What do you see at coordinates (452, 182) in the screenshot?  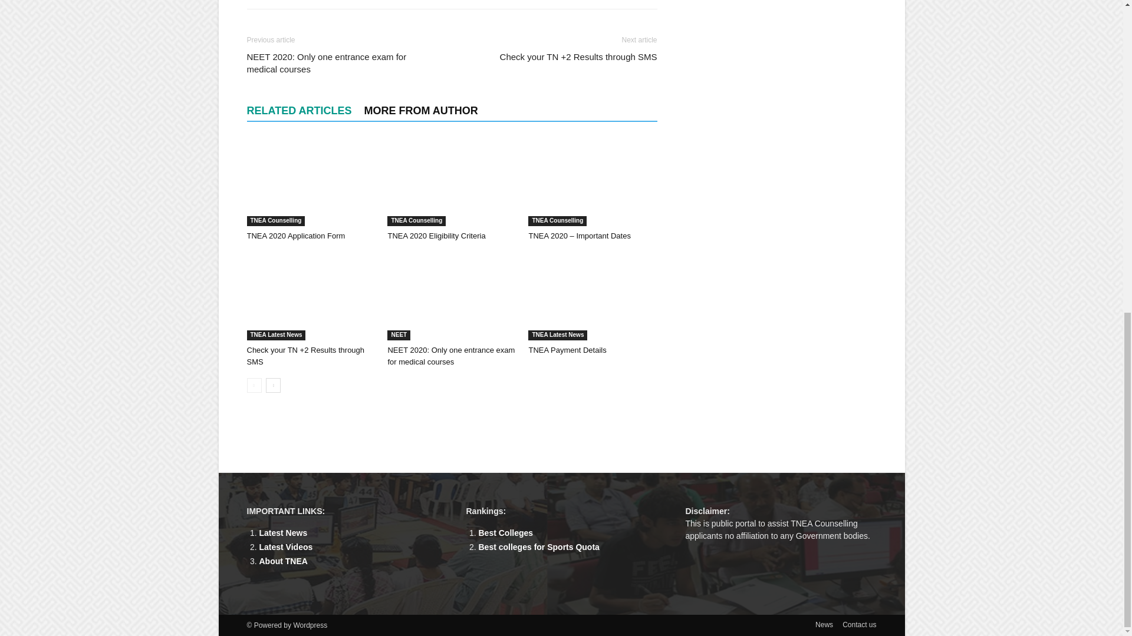 I see `TNEA 2020 Eligibility Criteria` at bounding box center [452, 182].